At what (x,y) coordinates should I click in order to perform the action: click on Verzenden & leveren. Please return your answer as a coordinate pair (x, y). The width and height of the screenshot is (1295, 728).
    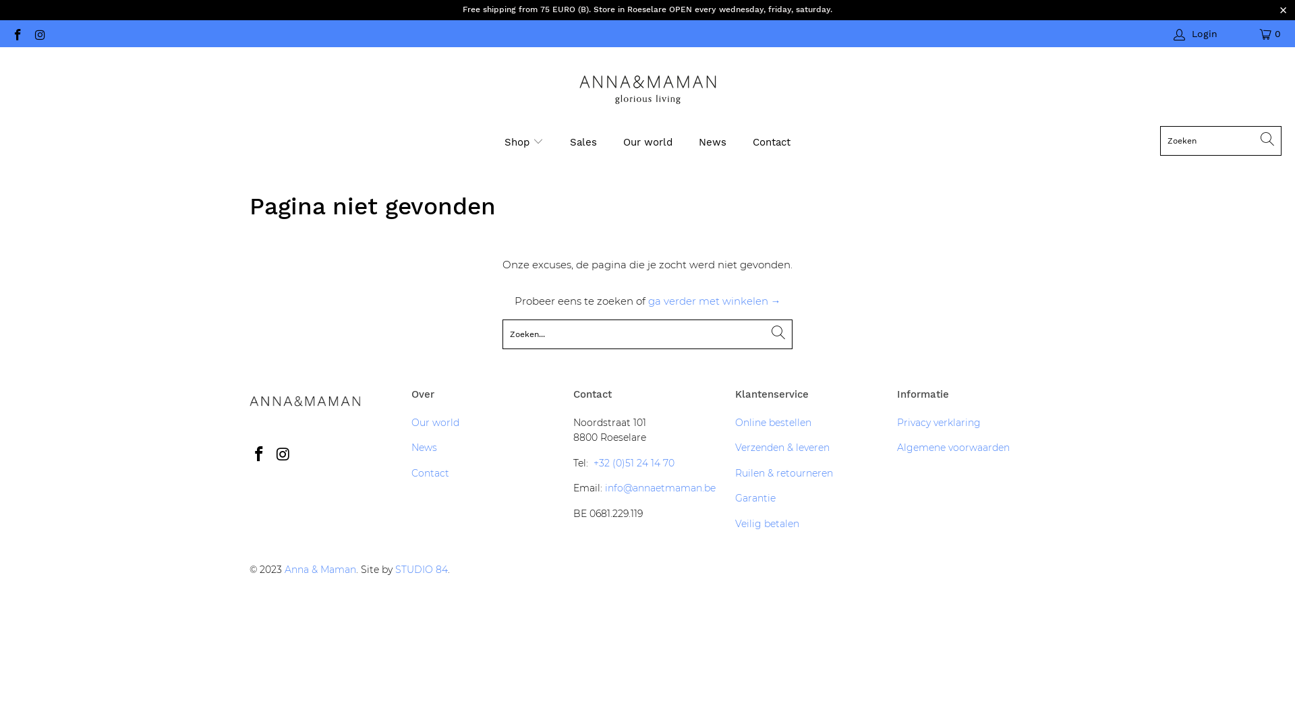
    Looking at the image, I should click on (782, 448).